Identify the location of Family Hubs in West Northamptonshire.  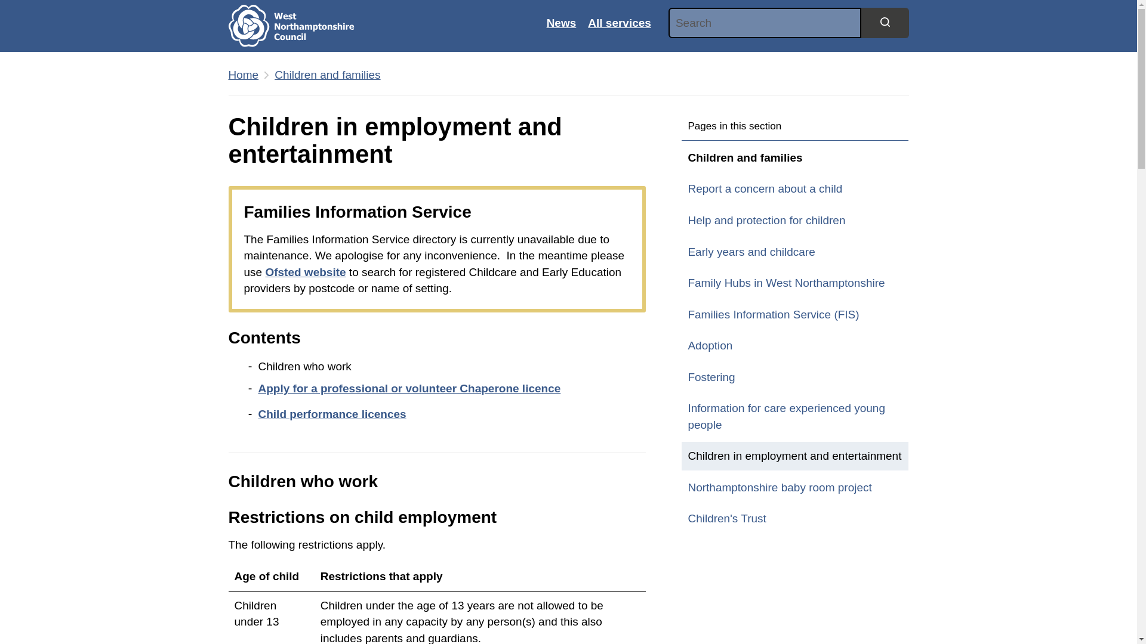
(795, 283).